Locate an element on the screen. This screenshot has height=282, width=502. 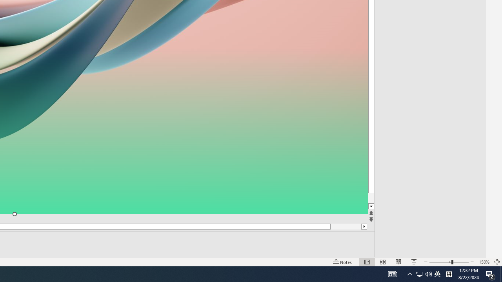
Page down is located at coordinates (386, 198).